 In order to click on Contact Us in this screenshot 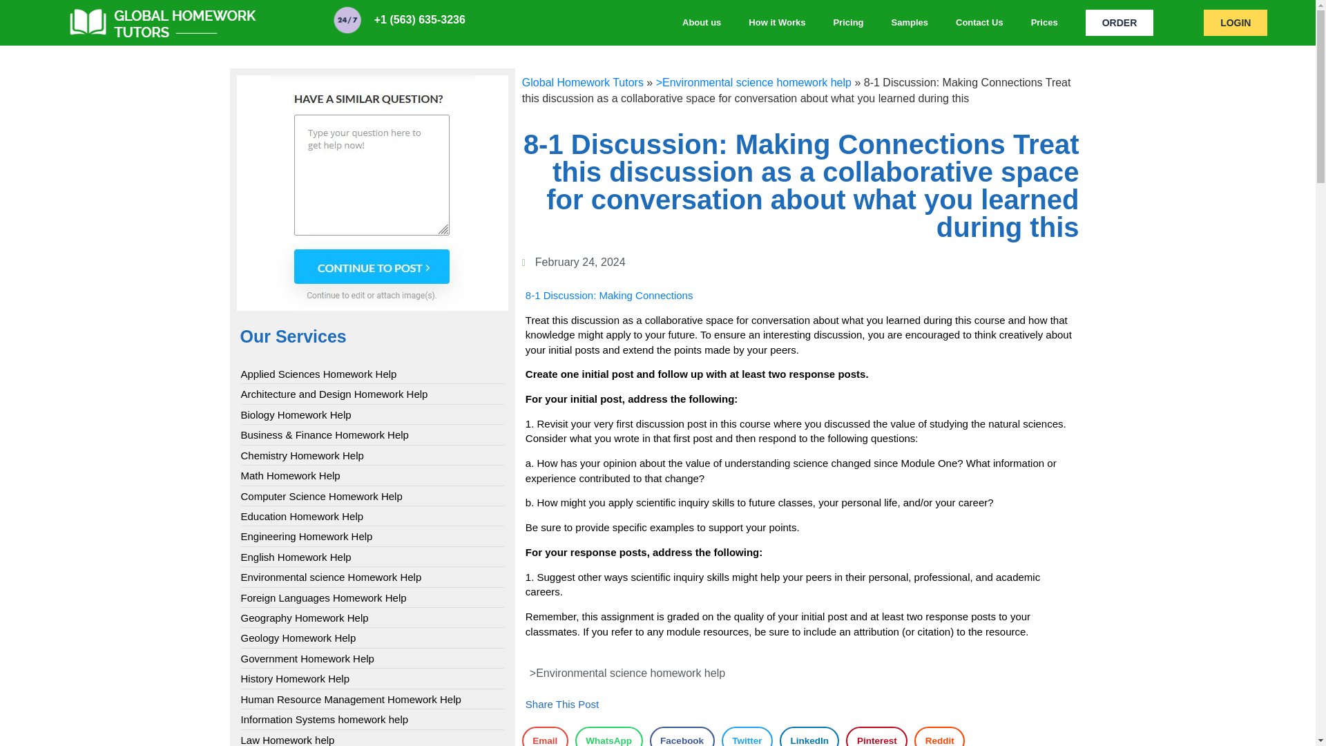, I will do `click(979, 22)`.